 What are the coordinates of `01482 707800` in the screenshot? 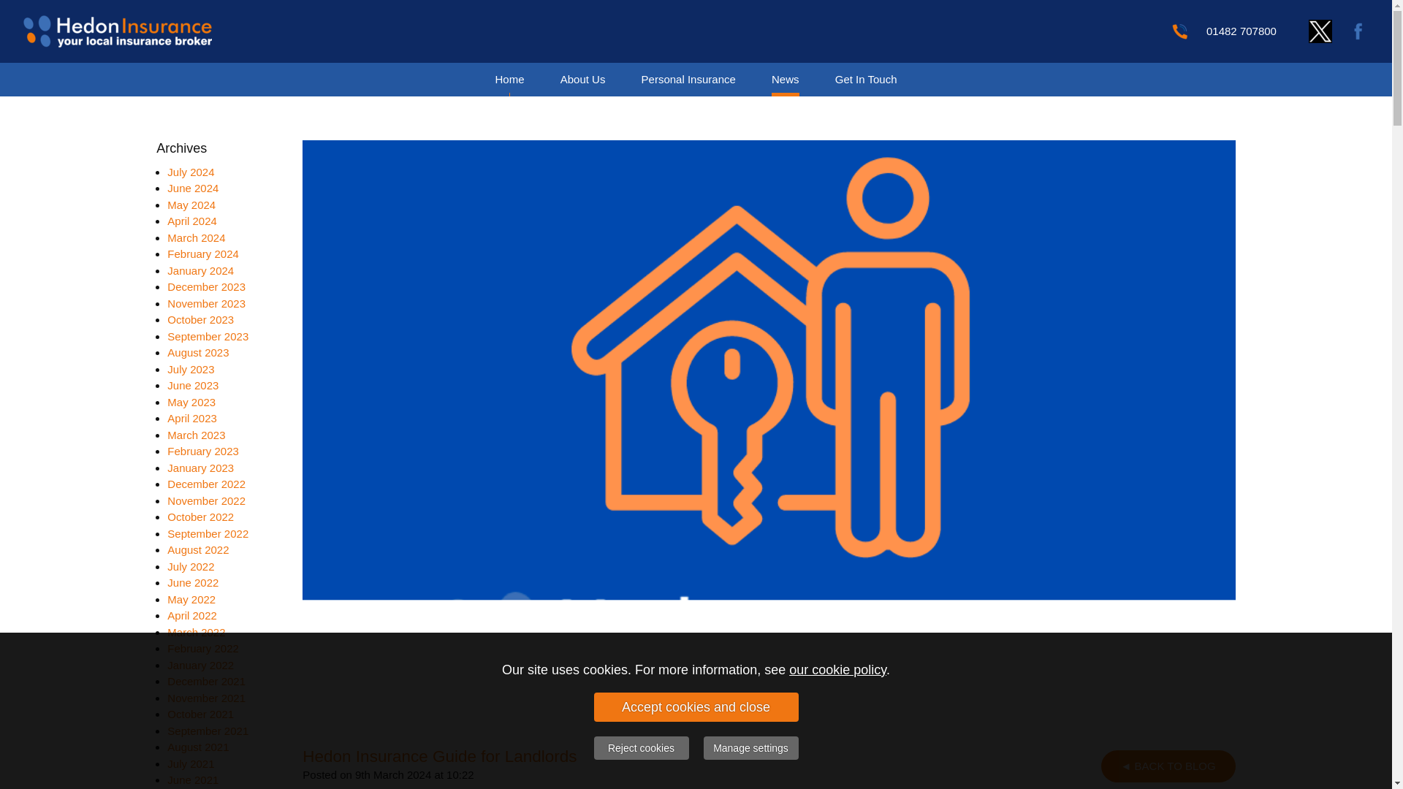 It's located at (1242, 31).